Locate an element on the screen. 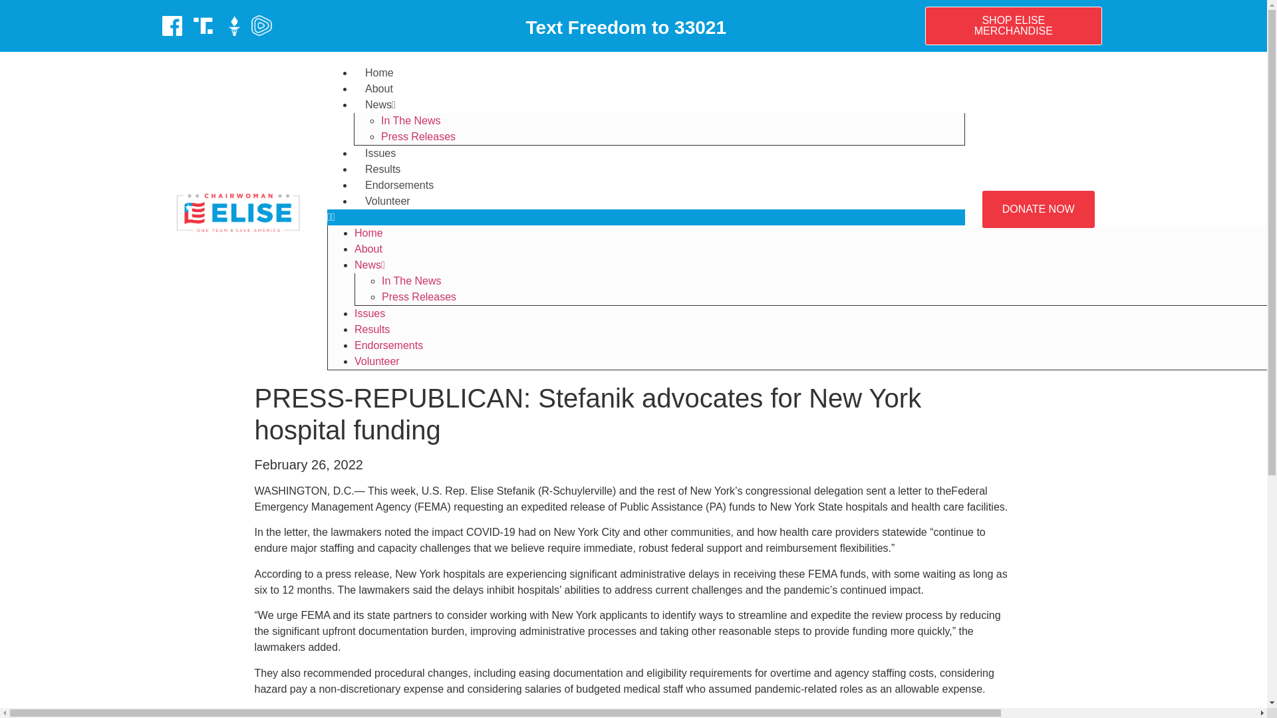  About is located at coordinates (379, 88).